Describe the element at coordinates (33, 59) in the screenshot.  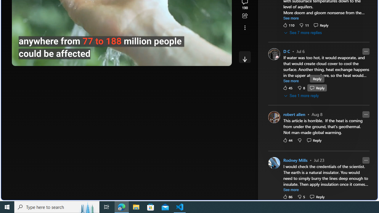
I see `Seek Back` at that location.